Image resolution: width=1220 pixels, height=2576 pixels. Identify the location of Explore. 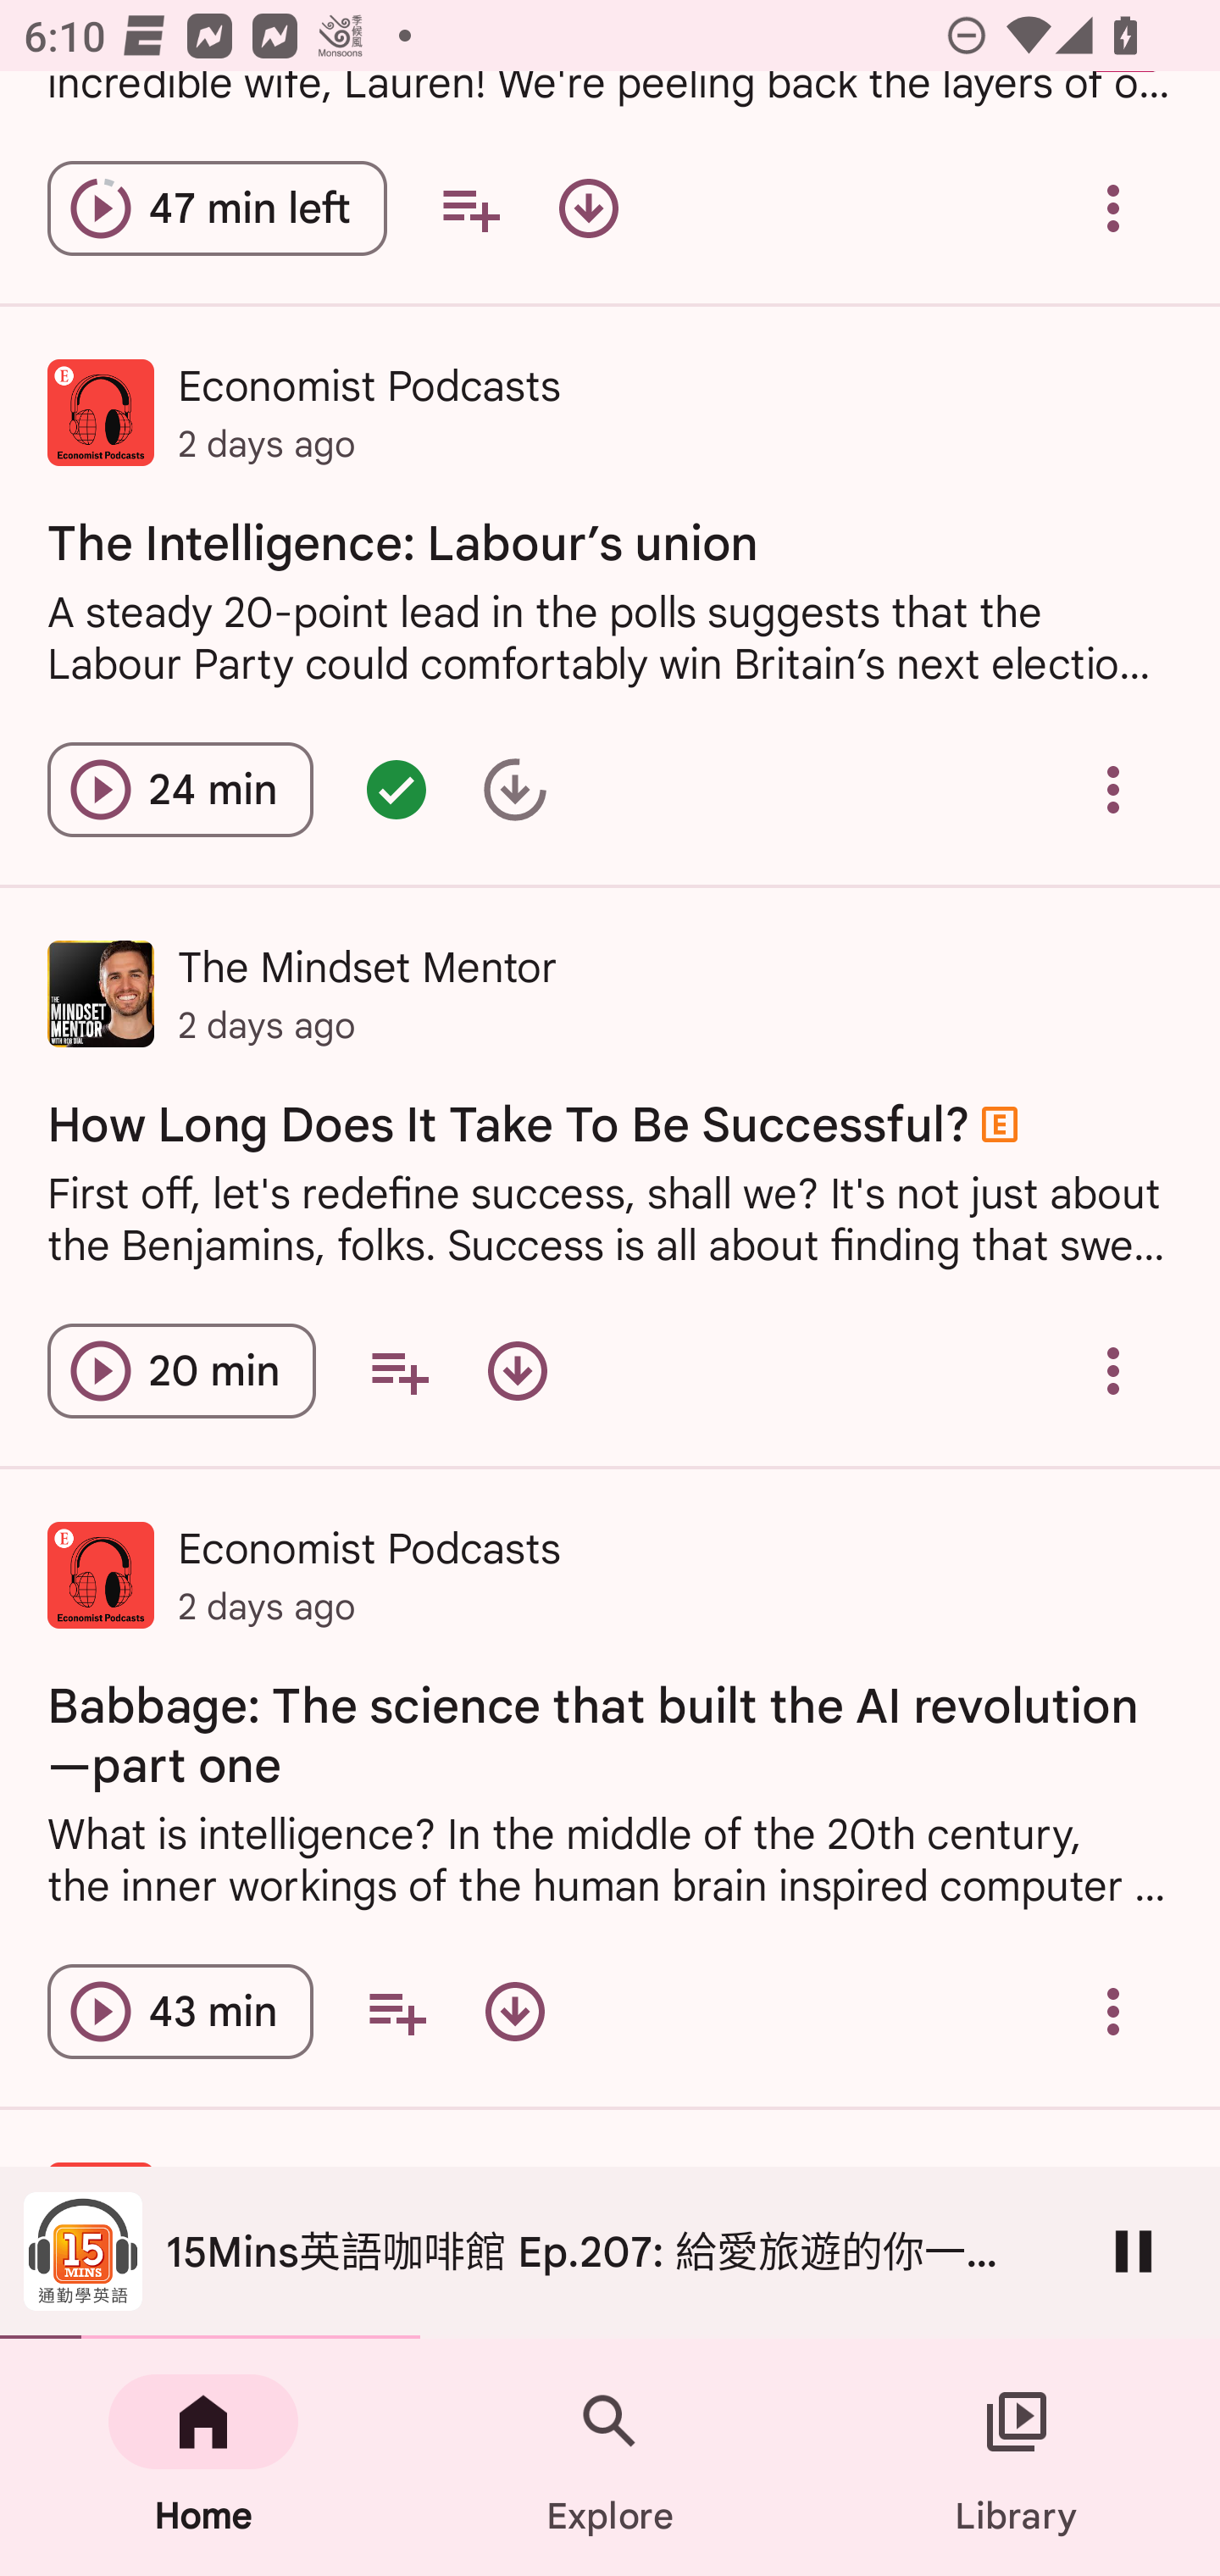
(610, 2457).